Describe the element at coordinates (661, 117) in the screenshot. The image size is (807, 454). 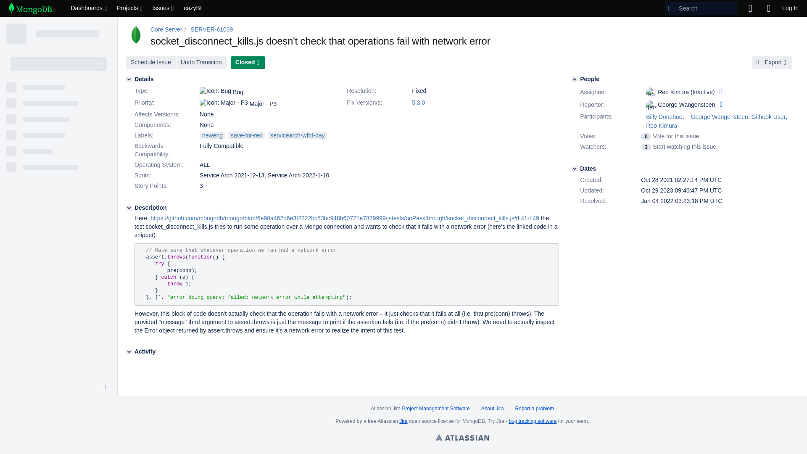
I see `Billy Donahue` at that location.